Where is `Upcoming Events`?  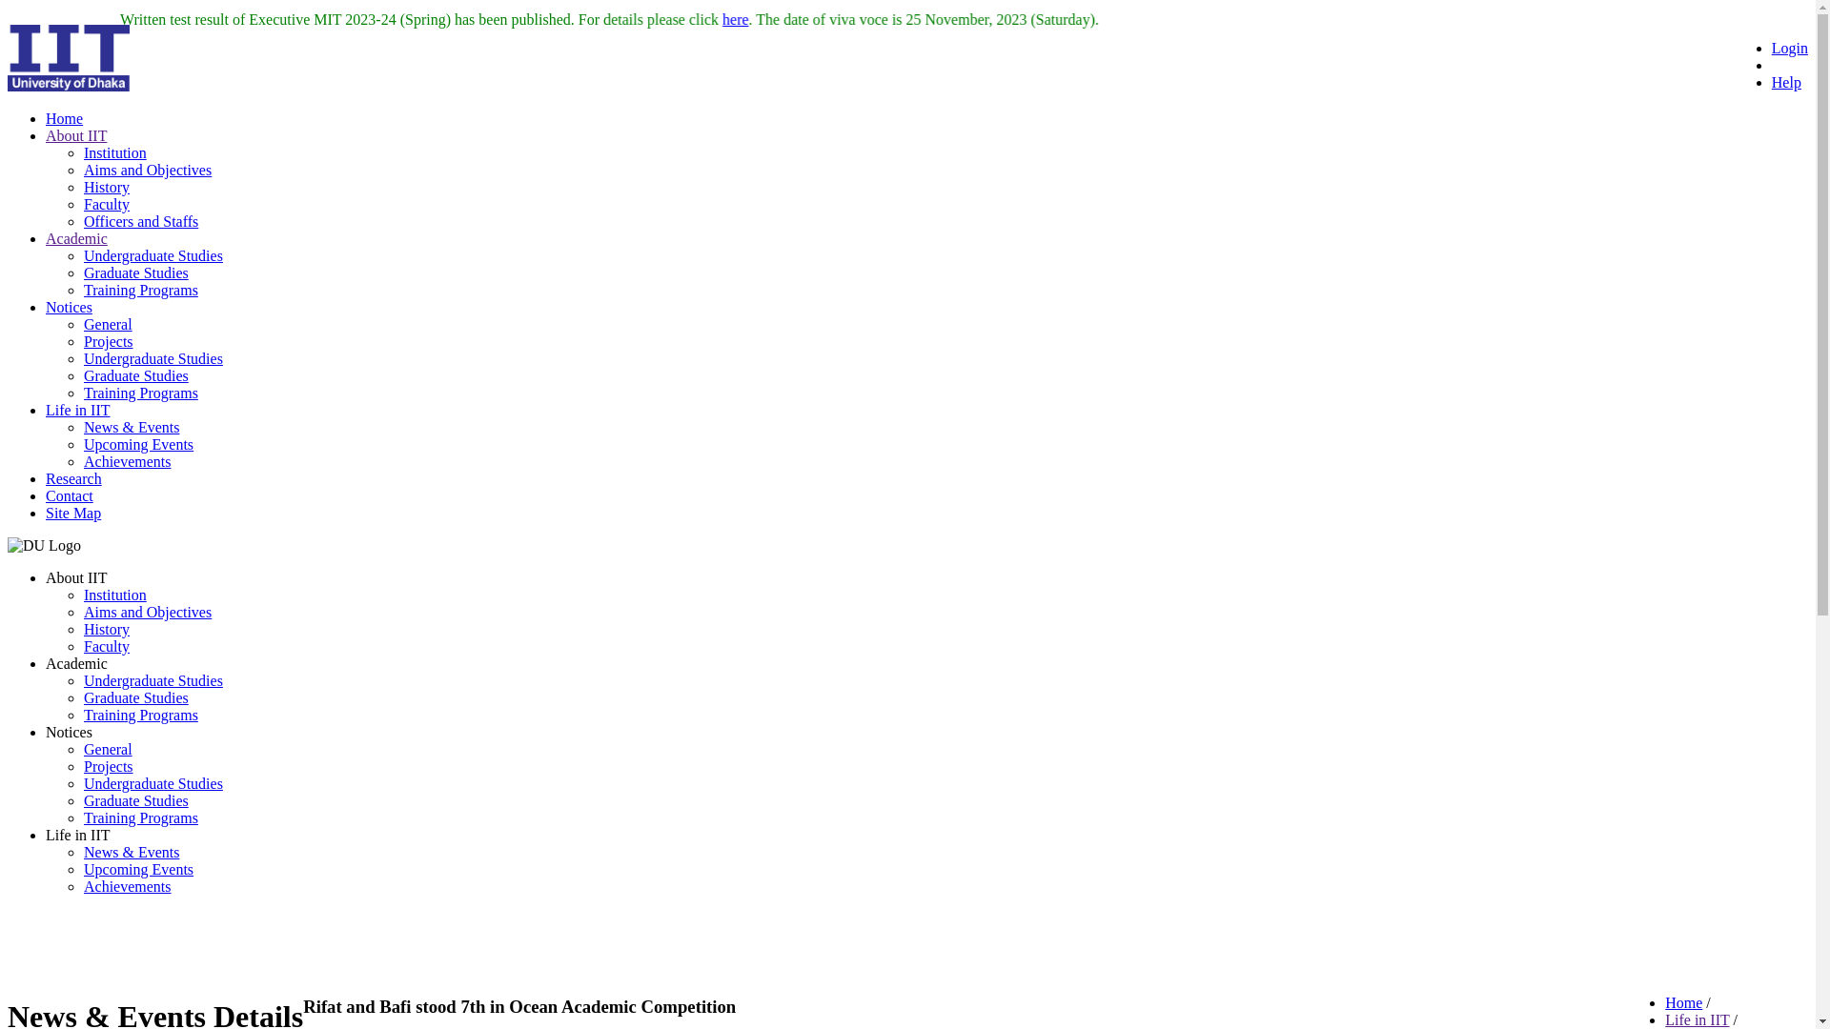 Upcoming Events is located at coordinates (139, 869).